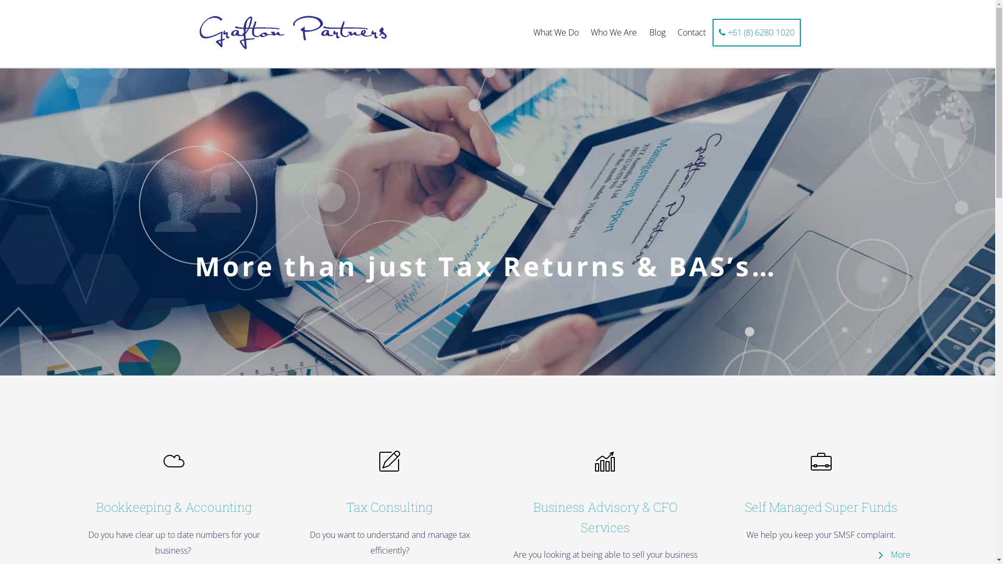 This screenshot has width=1003, height=564. I want to click on Blog, so click(657, 32).